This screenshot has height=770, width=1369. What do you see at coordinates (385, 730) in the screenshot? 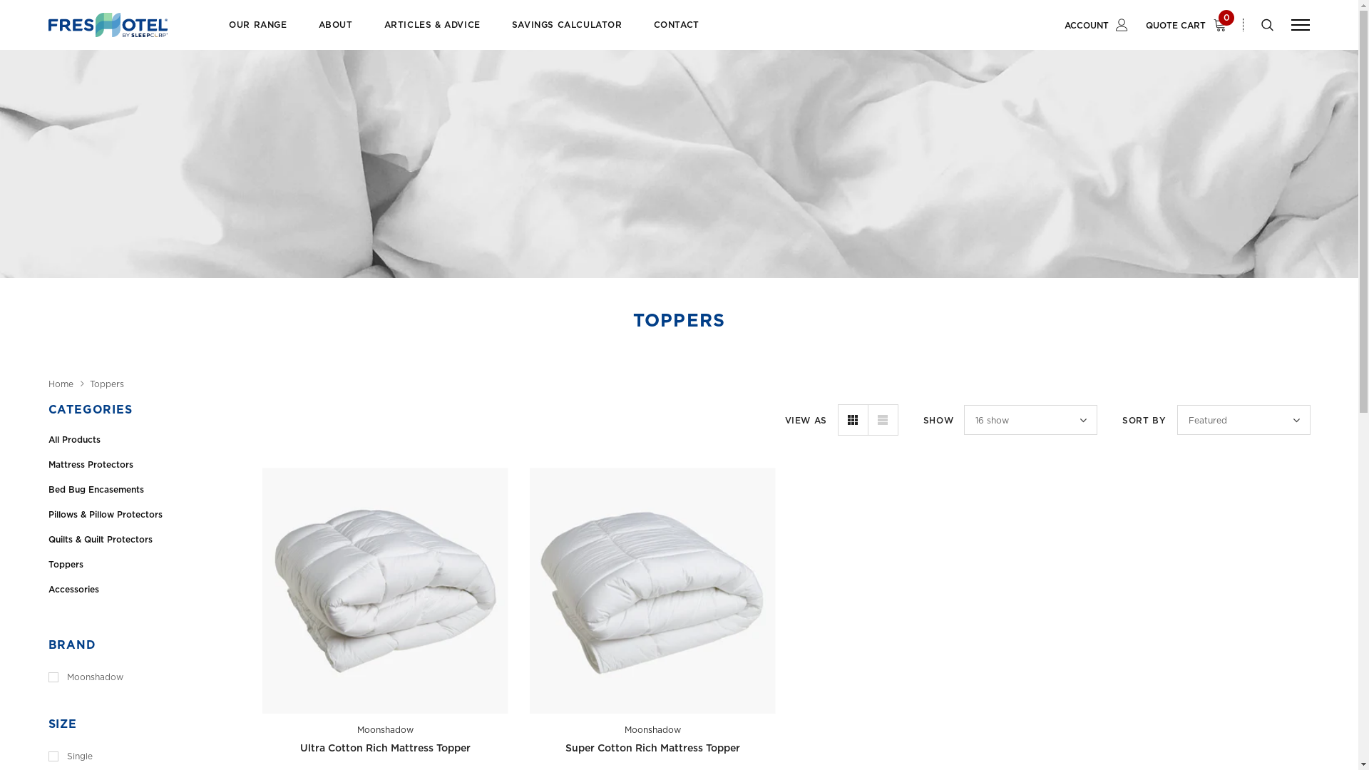
I see `Moonshadow` at bounding box center [385, 730].